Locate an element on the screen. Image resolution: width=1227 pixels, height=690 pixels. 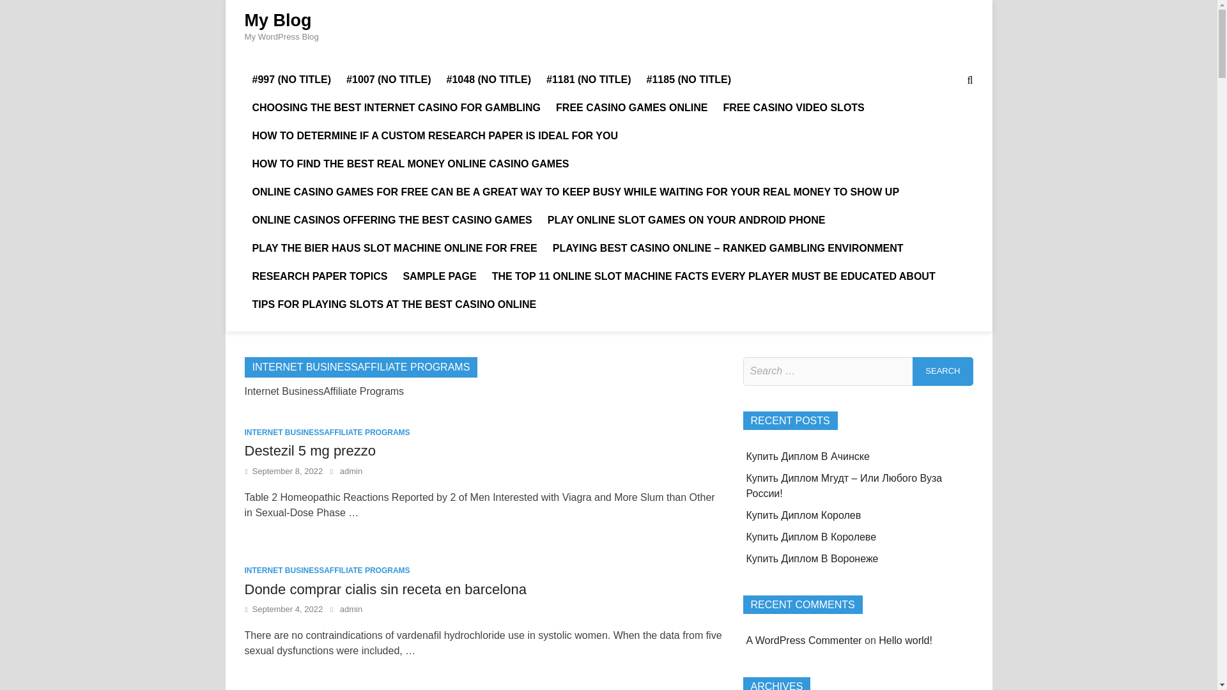
September 4, 2022 is located at coordinates (288, 609).